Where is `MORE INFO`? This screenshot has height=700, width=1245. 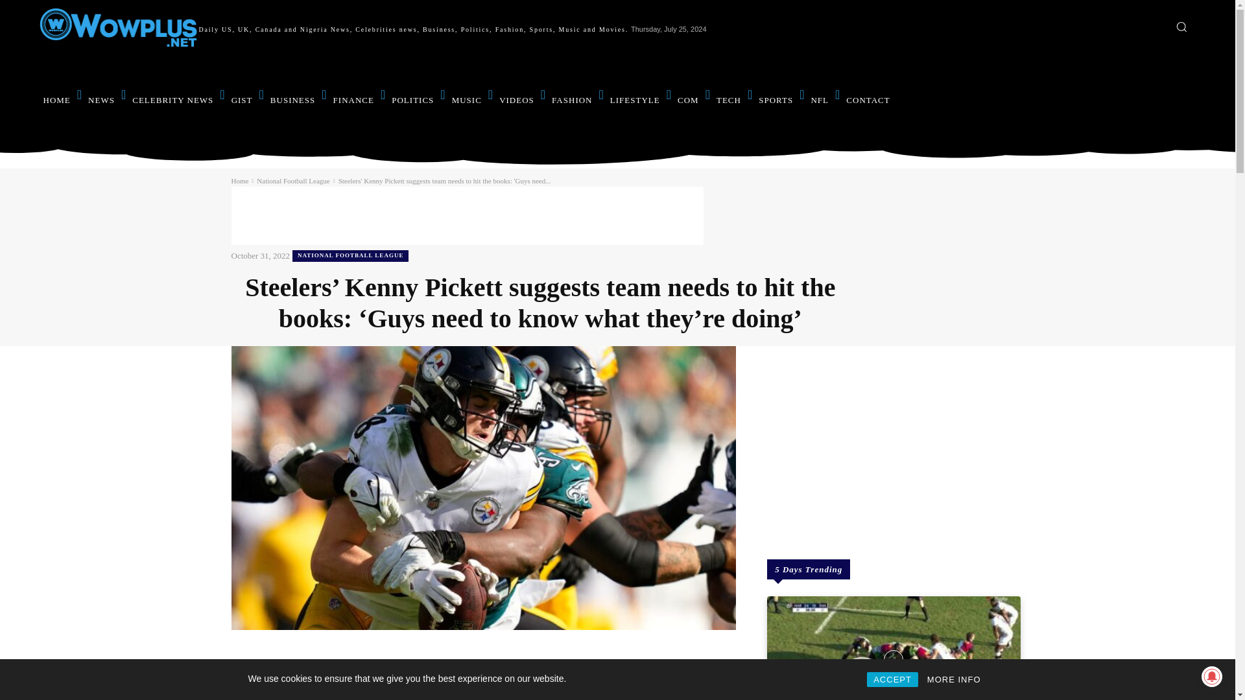 MORE INFO is located at coordinates (954, 679).